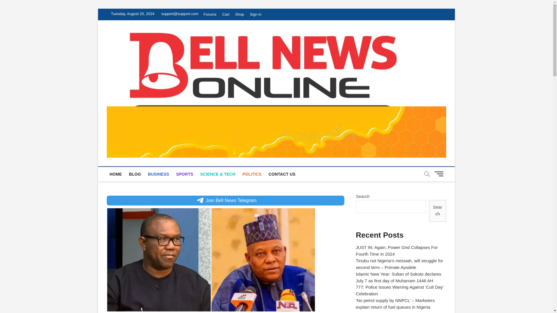 This screenshot has width=557, height=313. I want to click on Menu Button, so click(440, 174).